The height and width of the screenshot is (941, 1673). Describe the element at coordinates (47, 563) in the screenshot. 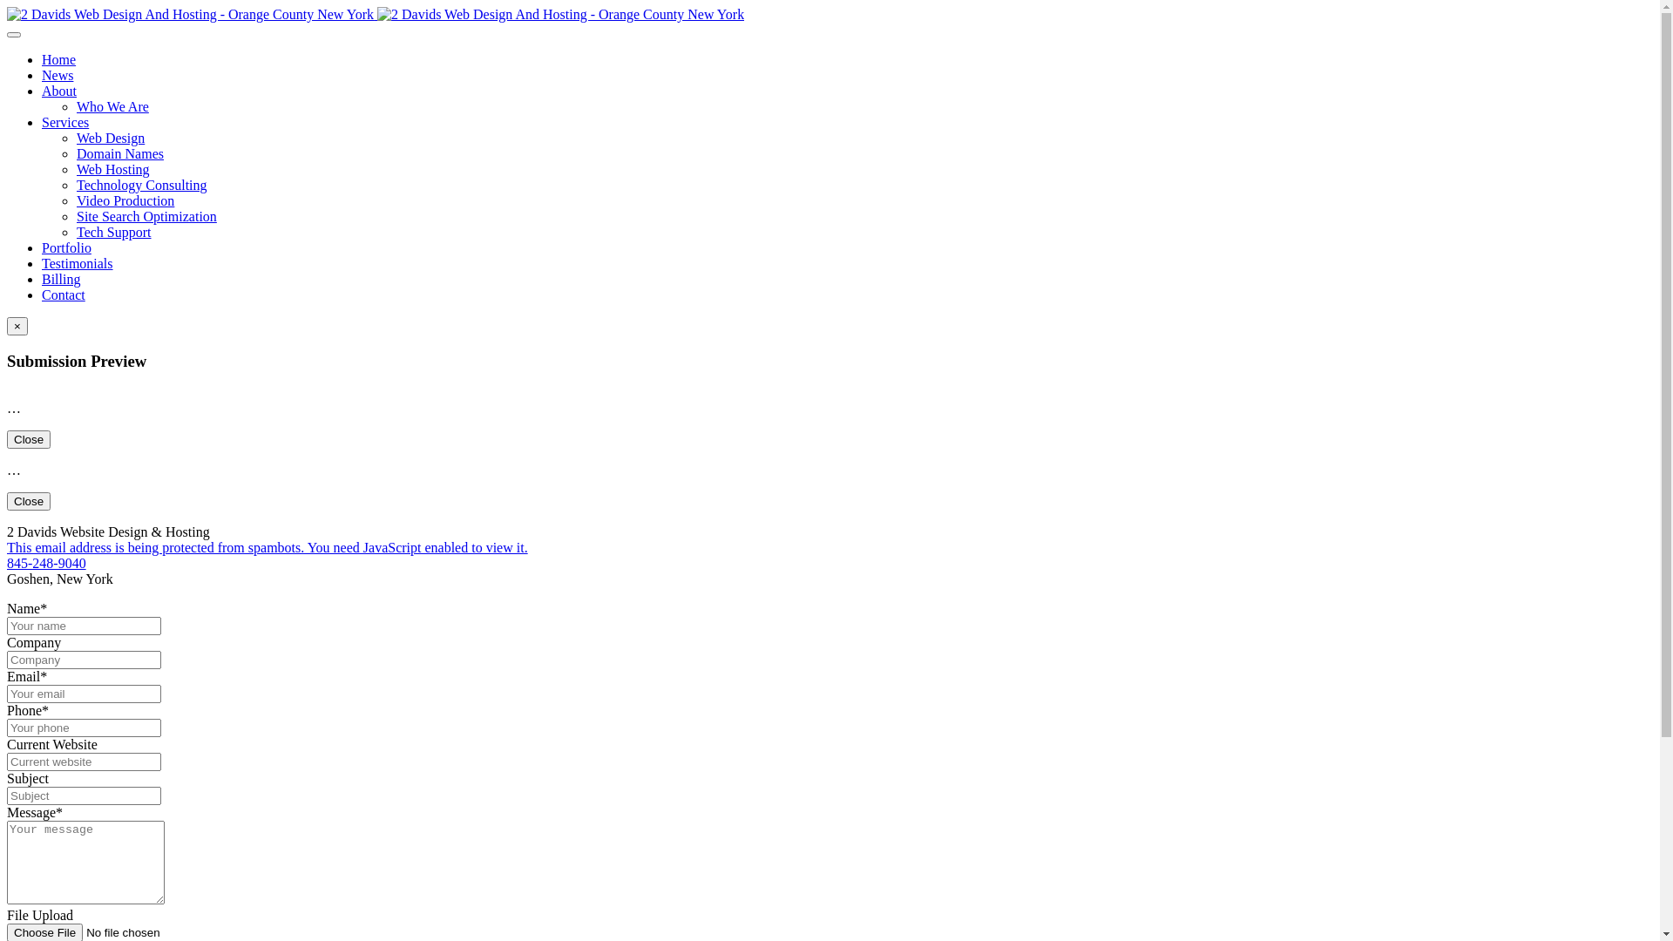

I see `845-248-9040` at that location.